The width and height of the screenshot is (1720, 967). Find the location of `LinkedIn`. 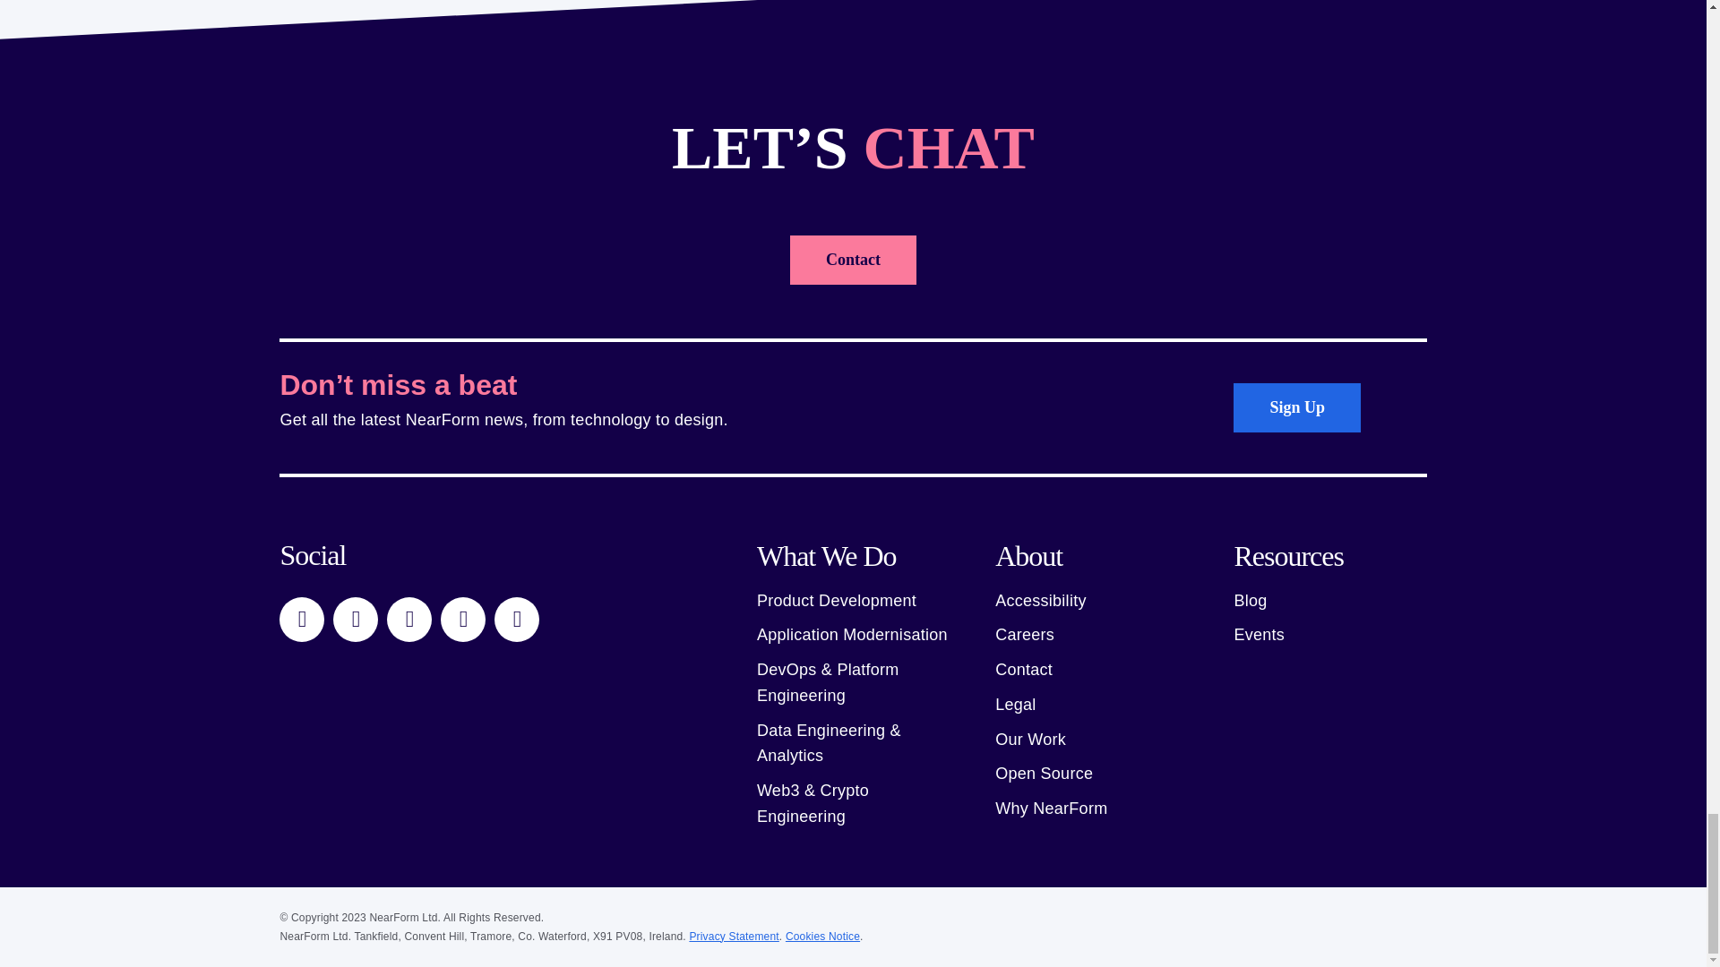

LinkedIn is located at coordinates (301, 620).